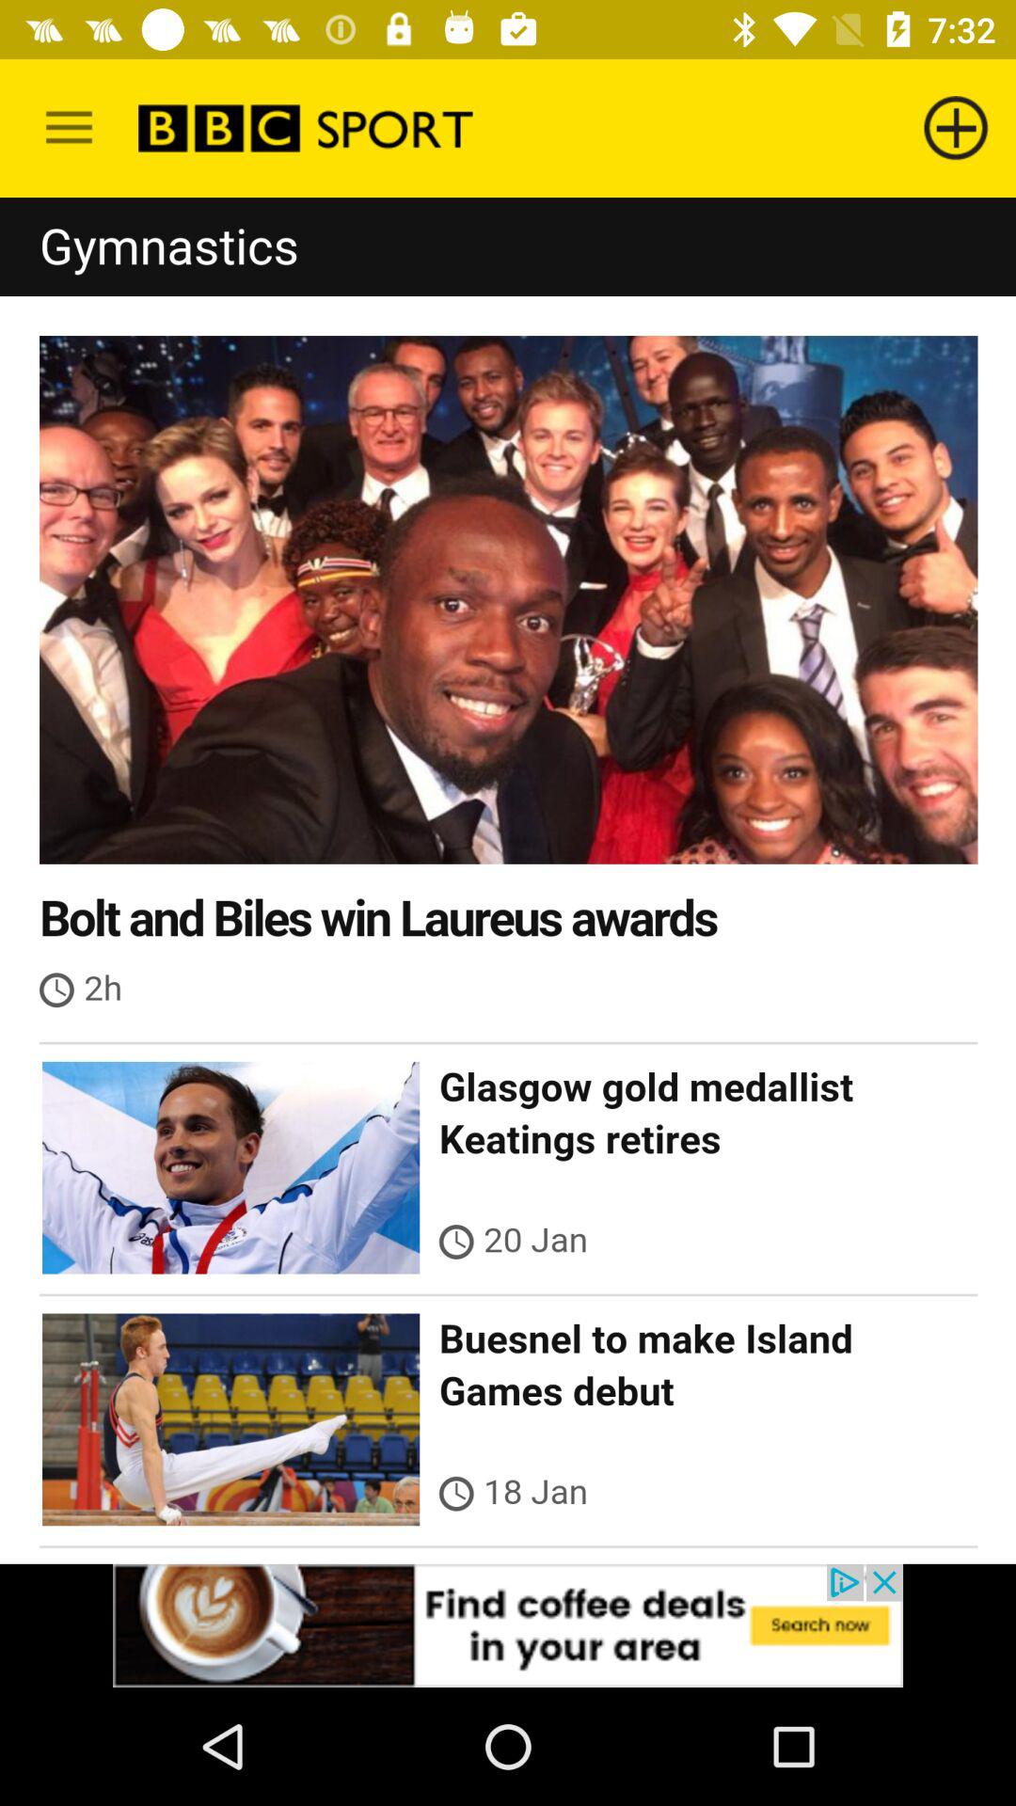  What do you see at coordinates (508, 1625) in the screenshot?
I see `in app advertisement` at bounding box center [508, 1625].